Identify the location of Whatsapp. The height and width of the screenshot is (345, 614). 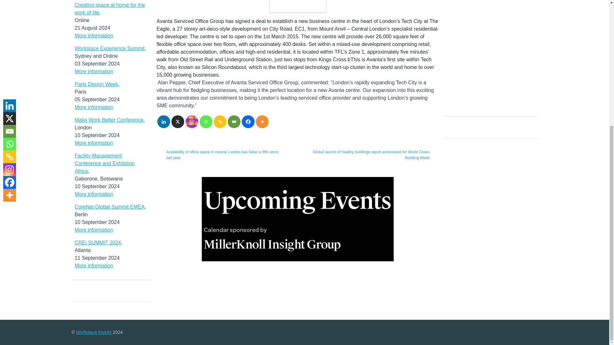
(206, 121).